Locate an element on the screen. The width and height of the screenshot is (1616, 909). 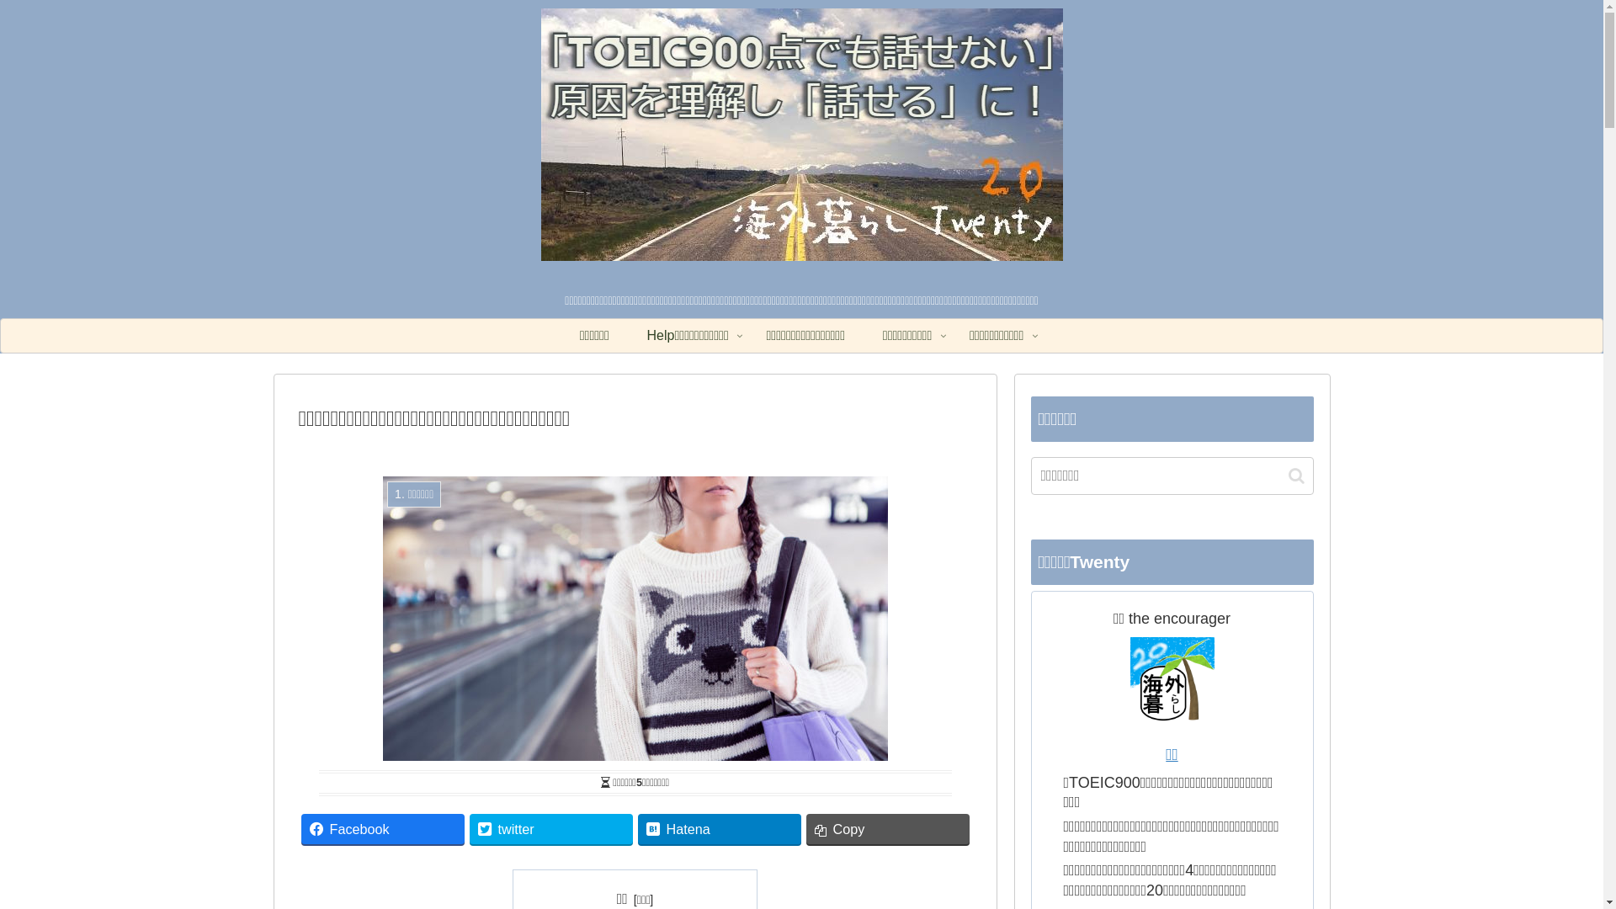
Facebook is located at coordinates (383, 828).